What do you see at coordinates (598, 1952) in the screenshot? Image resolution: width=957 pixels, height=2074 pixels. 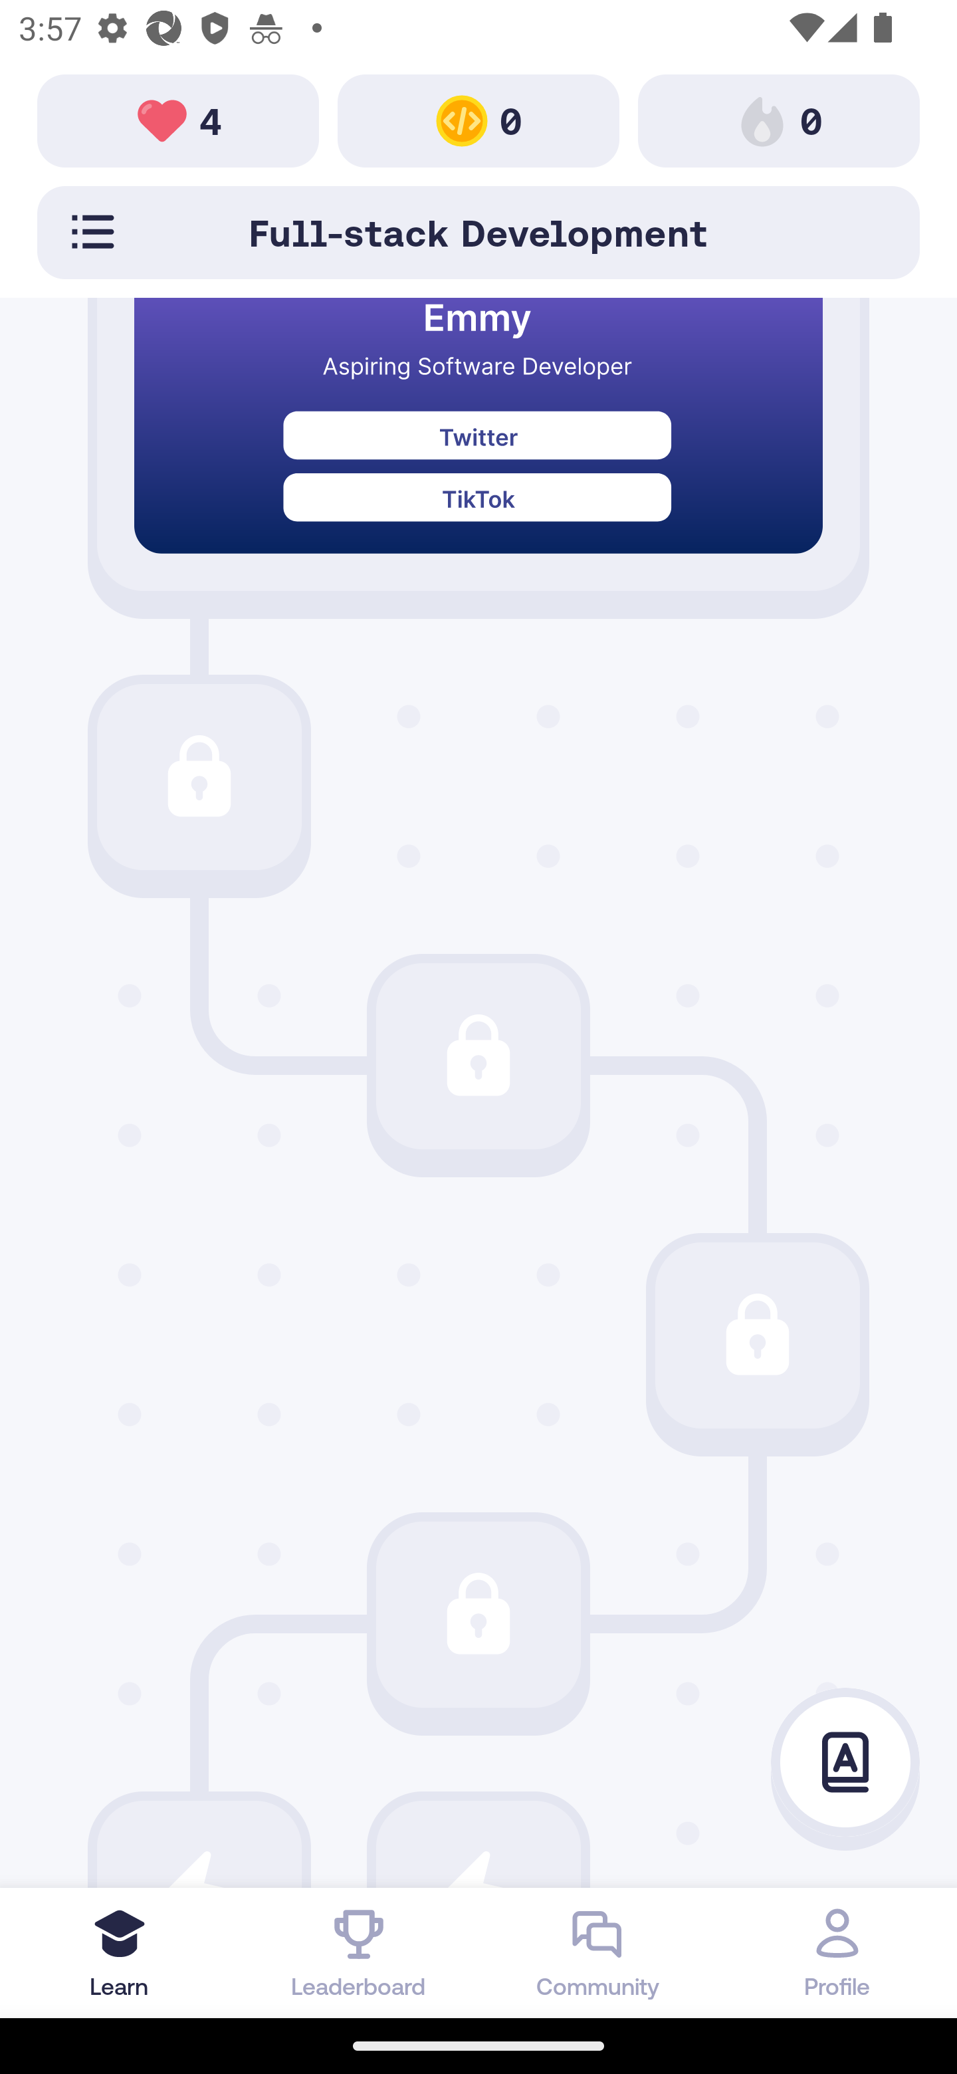 I see `Community` at bounding box center [598, 1952].